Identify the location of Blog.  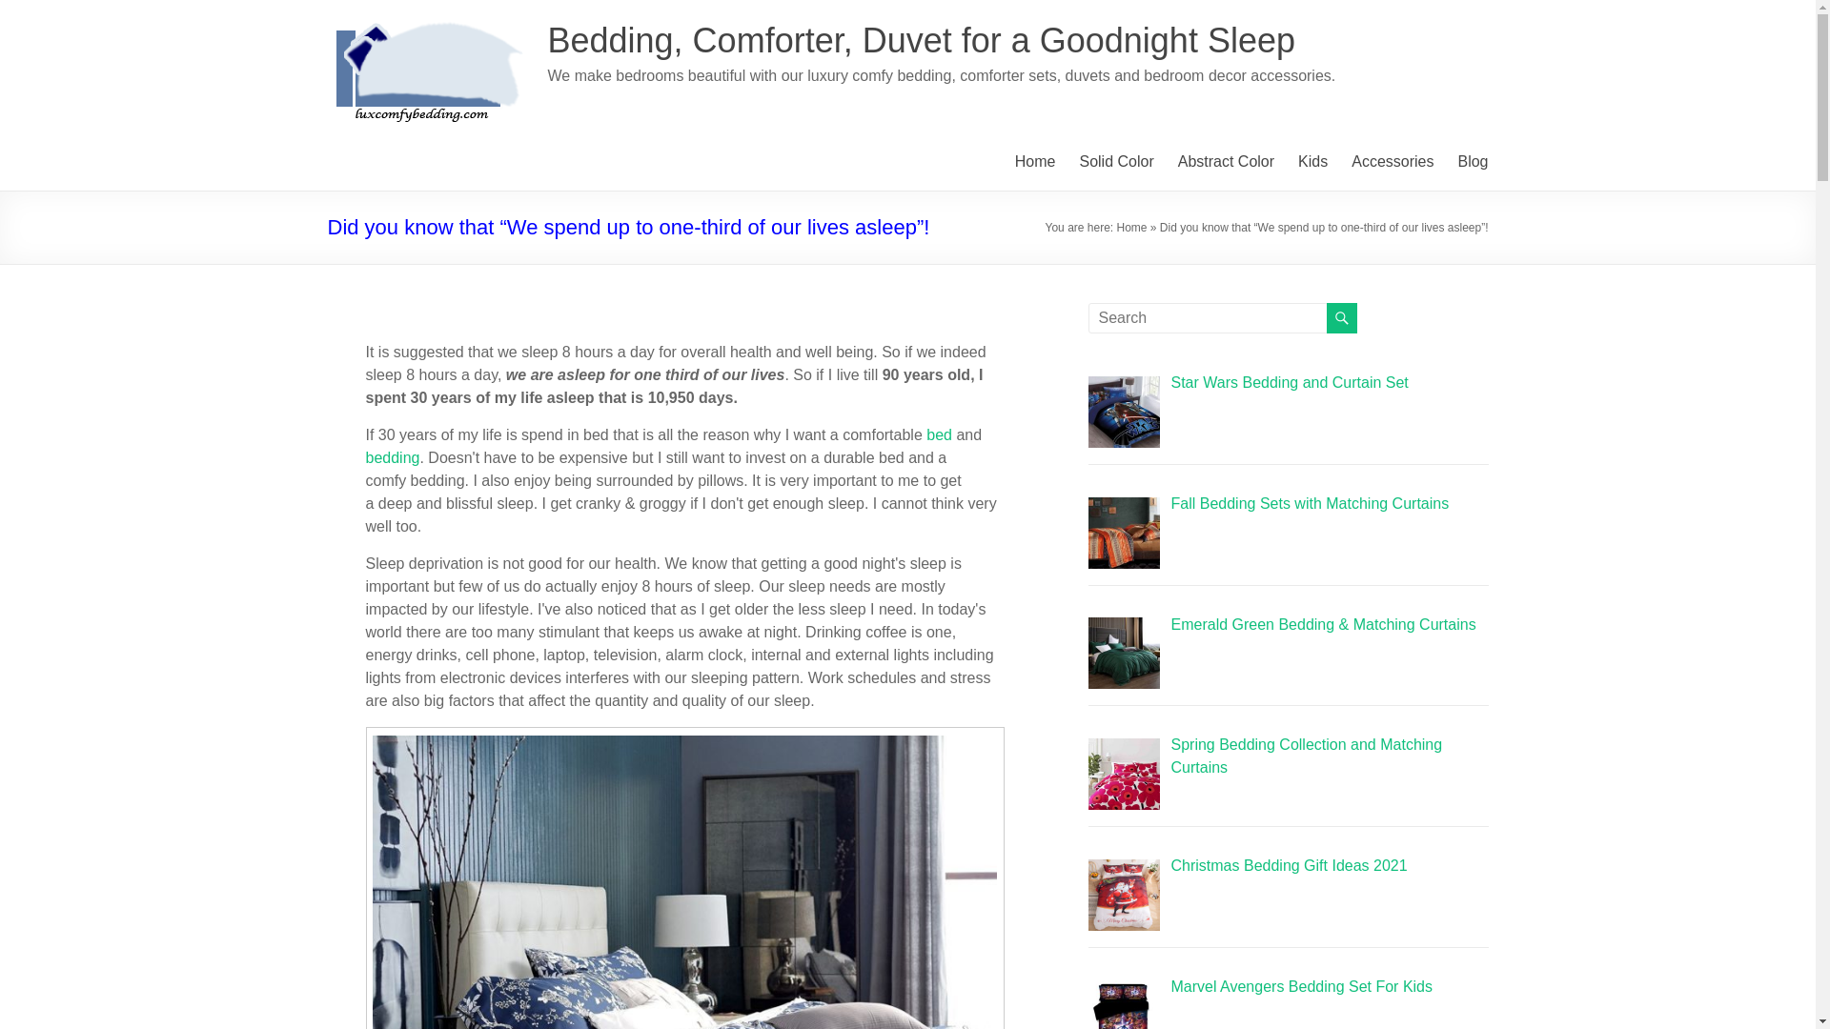
(1472, 162).